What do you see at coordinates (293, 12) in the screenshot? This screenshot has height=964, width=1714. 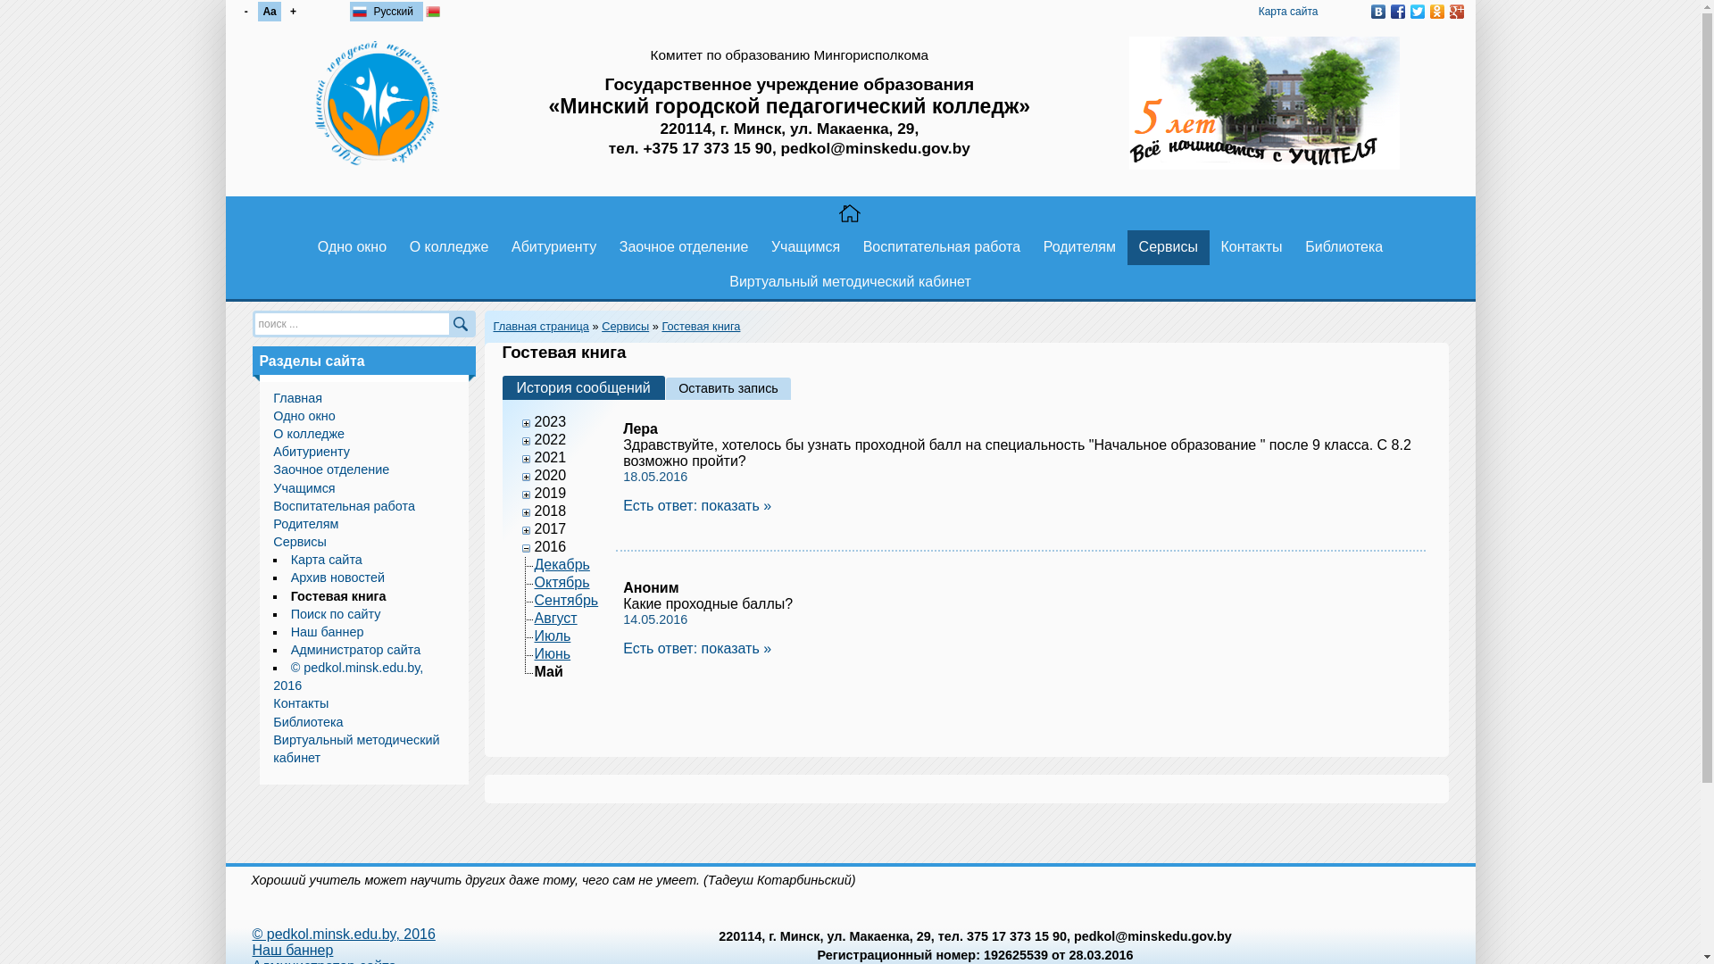 I see `+` at bounding box center [293, 12].